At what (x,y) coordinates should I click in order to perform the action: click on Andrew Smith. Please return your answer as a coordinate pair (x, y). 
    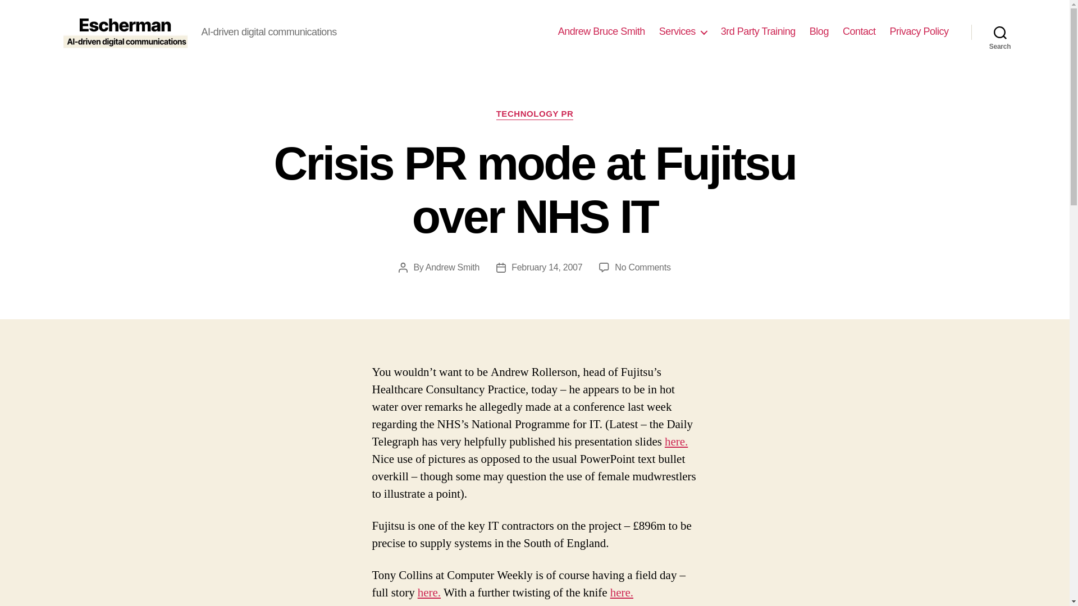
    Looking at the image, I should click on (1000, 31).